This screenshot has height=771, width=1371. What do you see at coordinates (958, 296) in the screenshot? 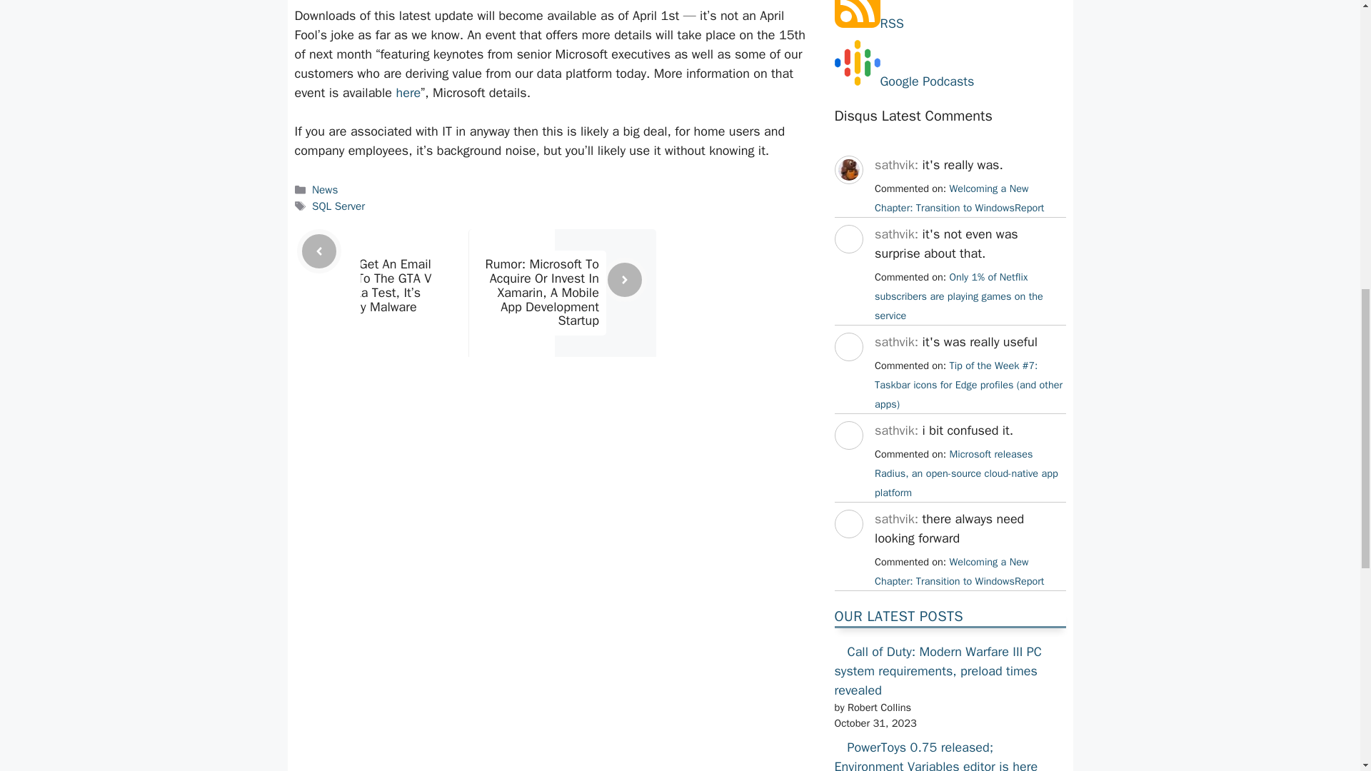
I see `July 11, 2024` at bounding box center [958, 296].